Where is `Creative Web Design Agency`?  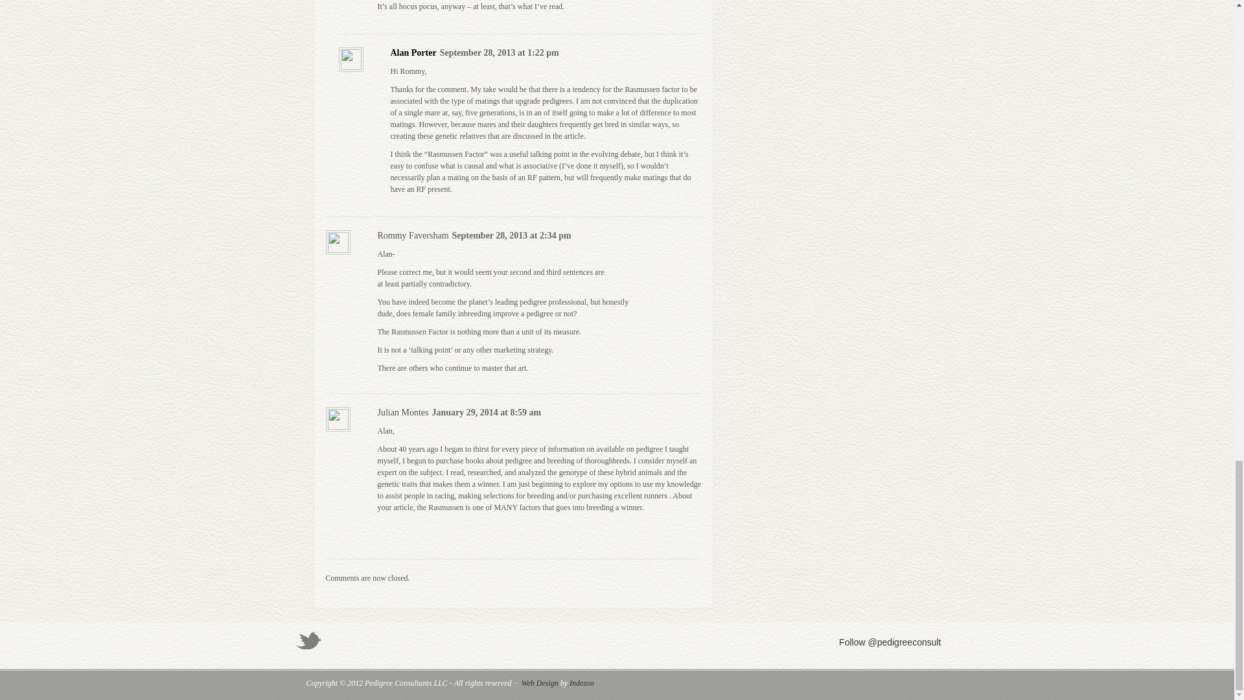 Creative Web Design Agency is located at coordinates (540, 682).